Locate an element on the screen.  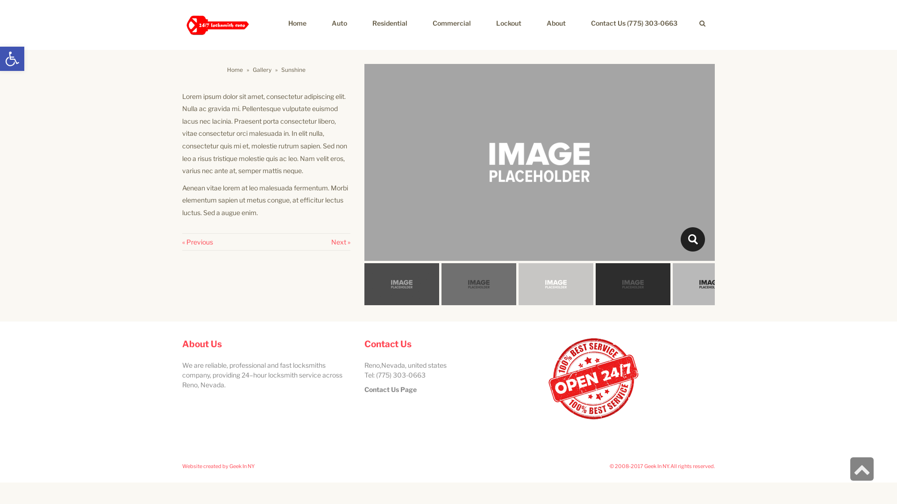
Home is located at coordinates (235, 70).